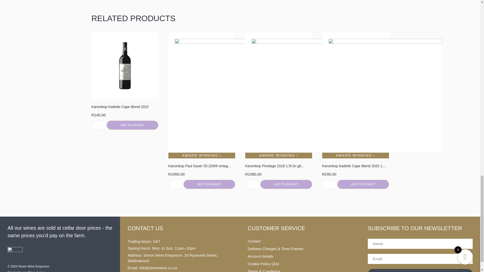 The height and width of the screenshot is (272, 484). What do you see at coordinates (329, 184) in the screenshot?
I see `1` at bounding box center [329, 184].